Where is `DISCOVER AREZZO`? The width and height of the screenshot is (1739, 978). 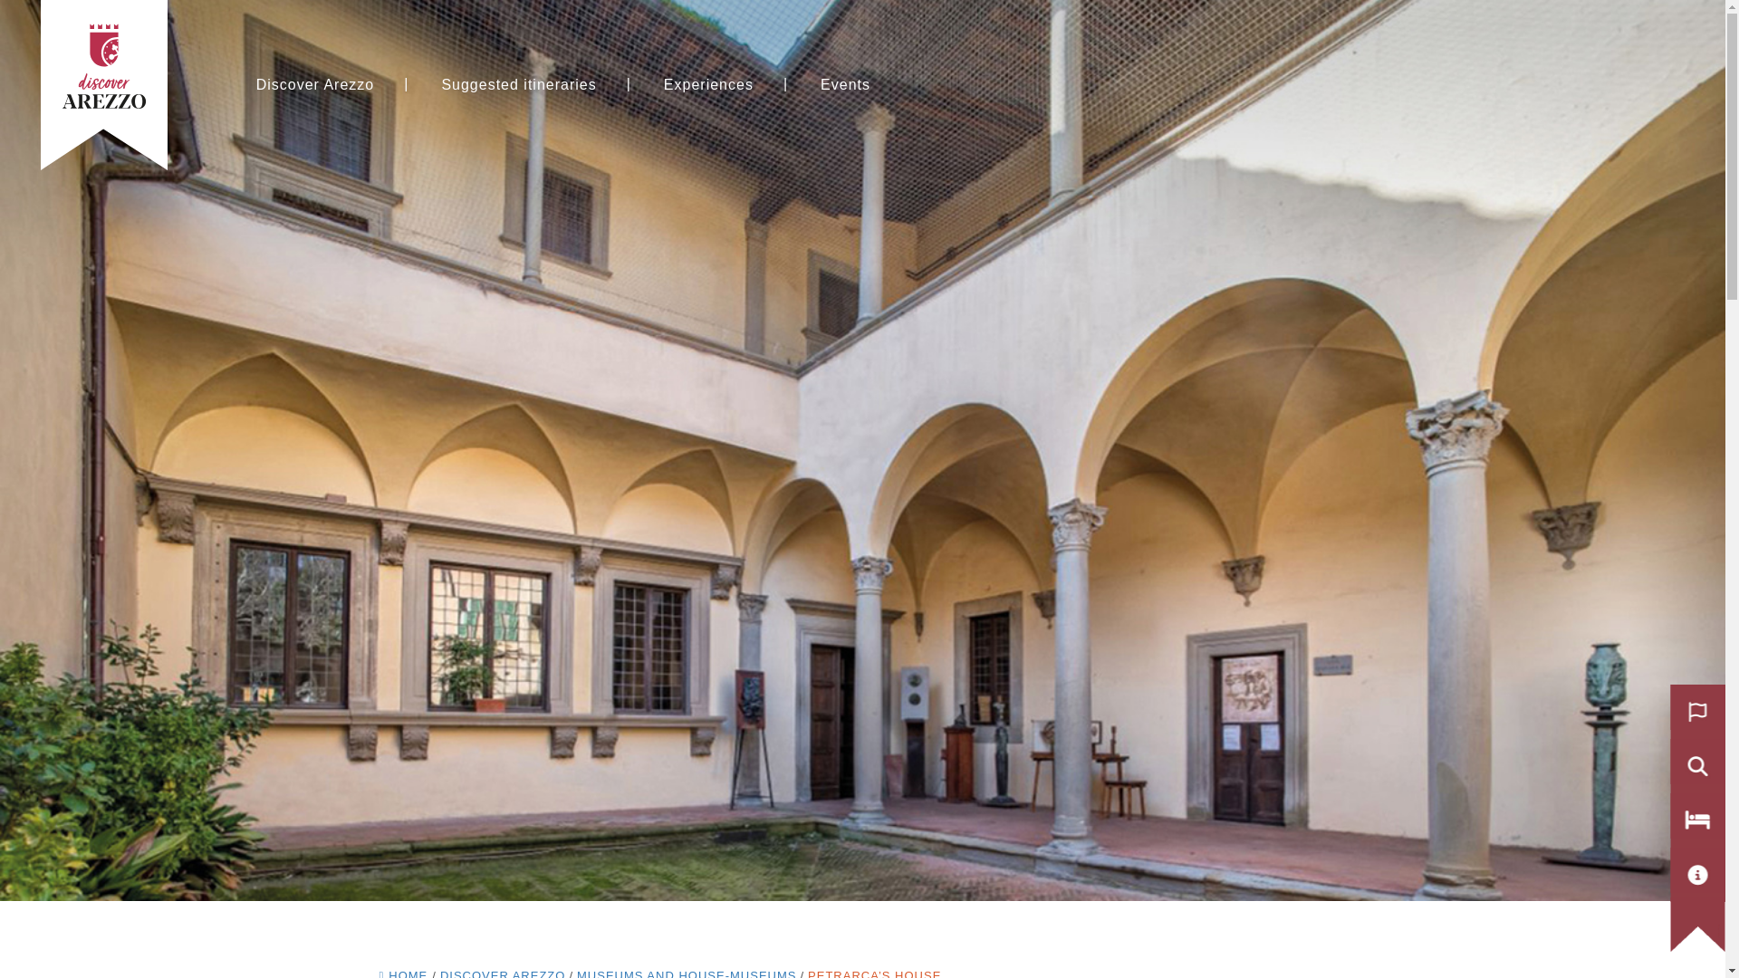
DISCOVER AREZZO is located at coordinates (503, 973).